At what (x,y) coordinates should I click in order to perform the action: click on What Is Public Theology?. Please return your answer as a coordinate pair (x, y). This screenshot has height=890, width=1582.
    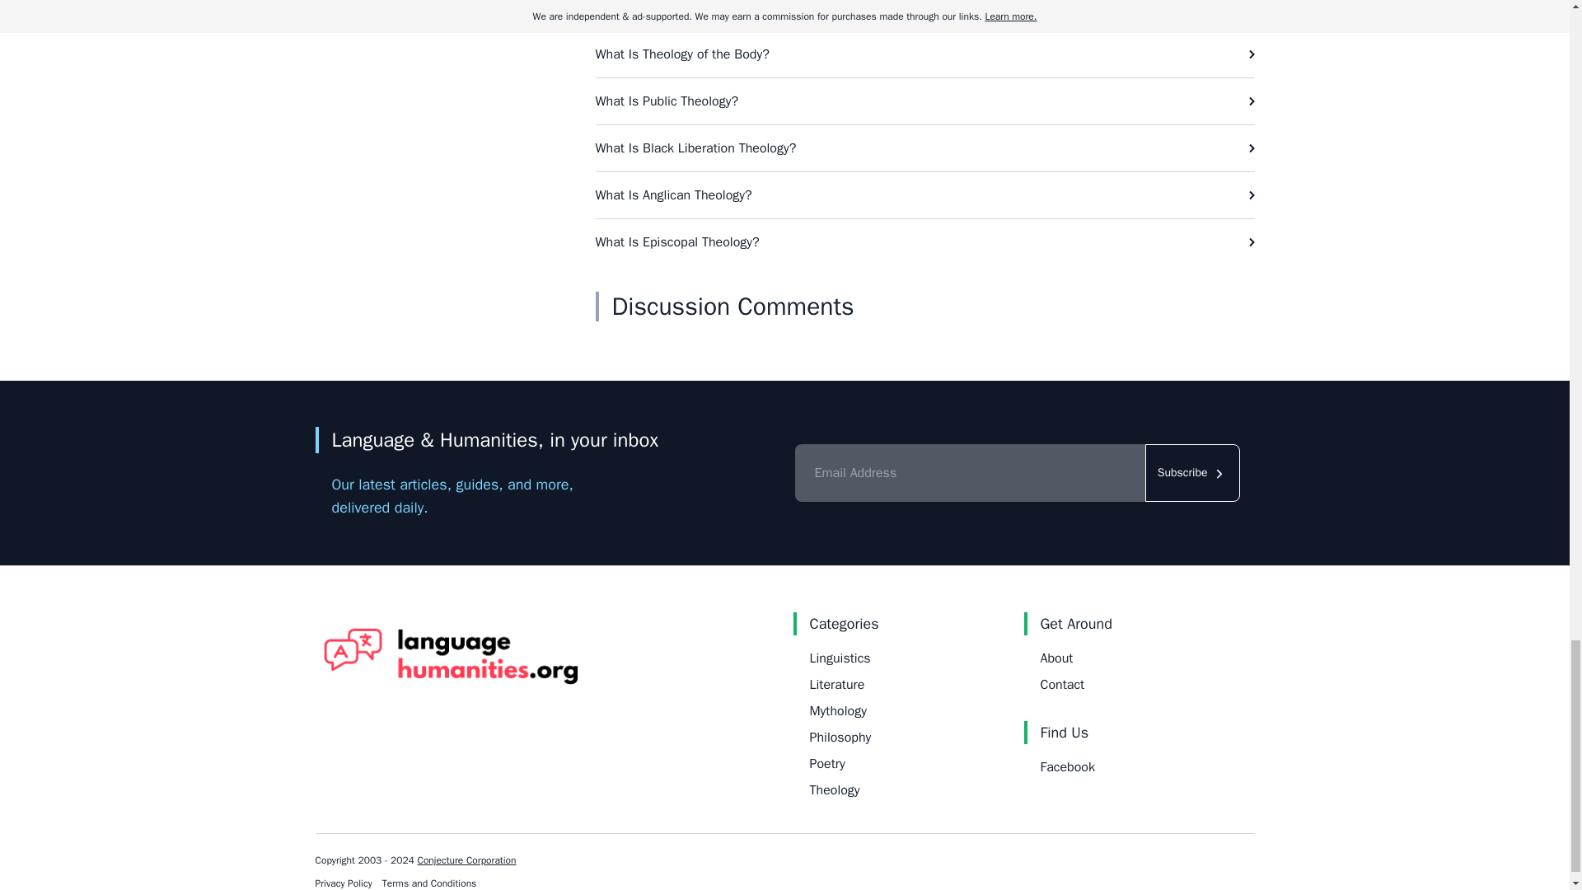
    Looking at the image, I should click on (924, 101).